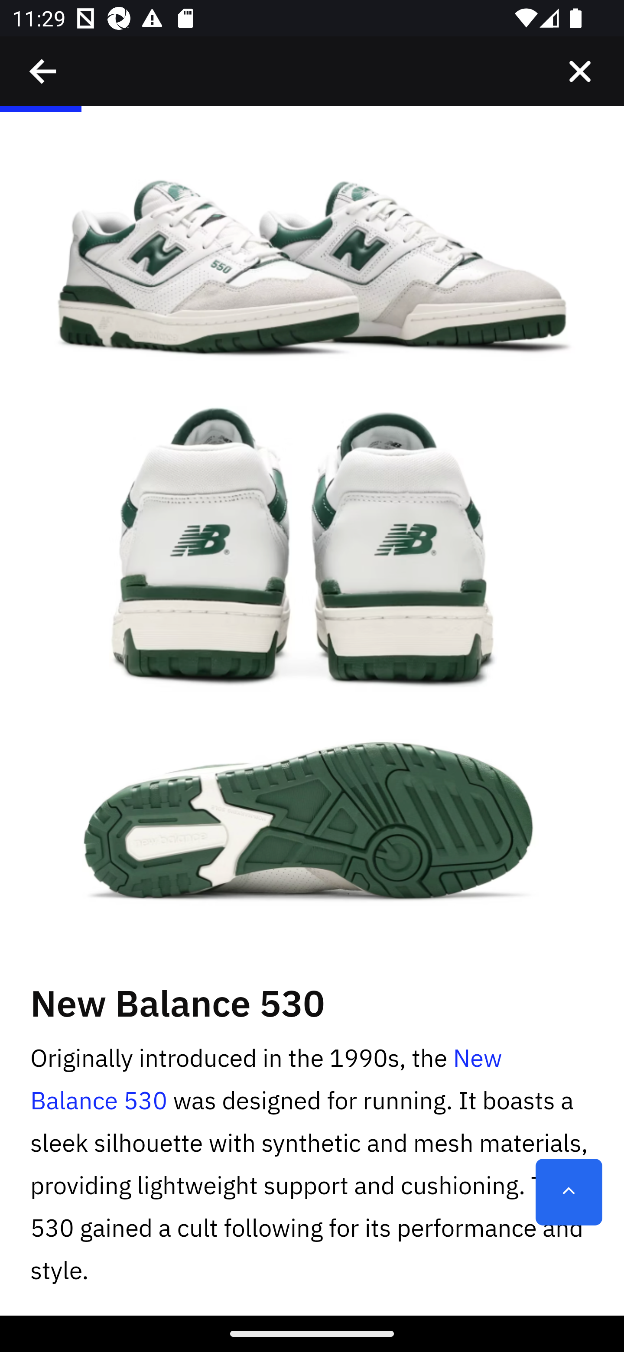  Describe the element at coordinates (569, 1192) in the screenshot. I see `Scroll to top ` at that location.